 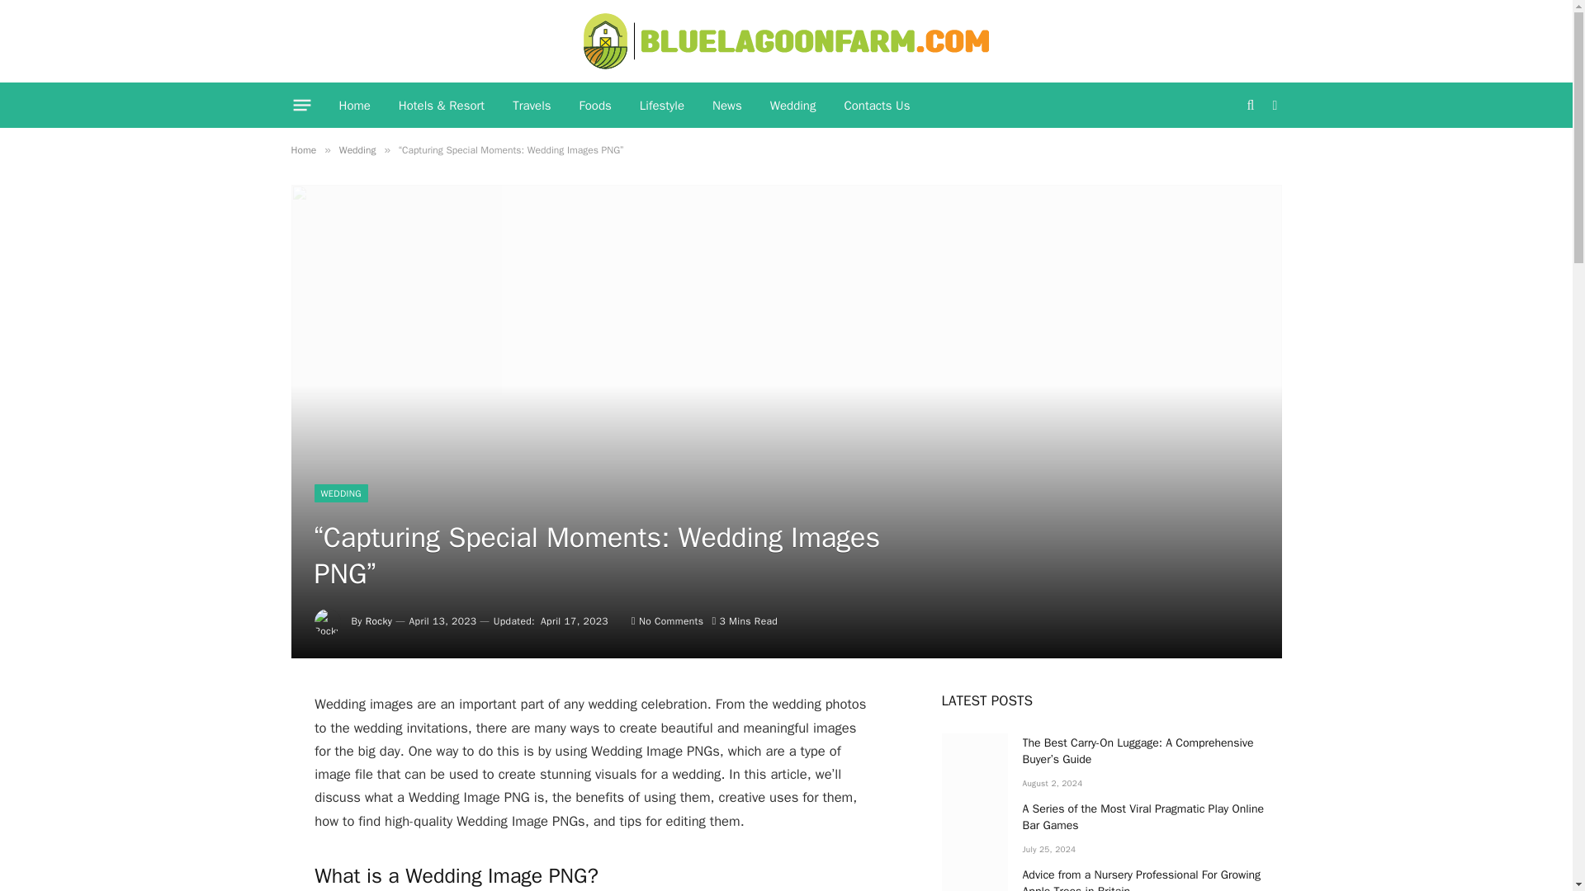 What do you see at coordinates (1273, 106) in the screenshot?
I see `Switch to Dark Design - easier on eyes.` at bounding box center [1273, 106].